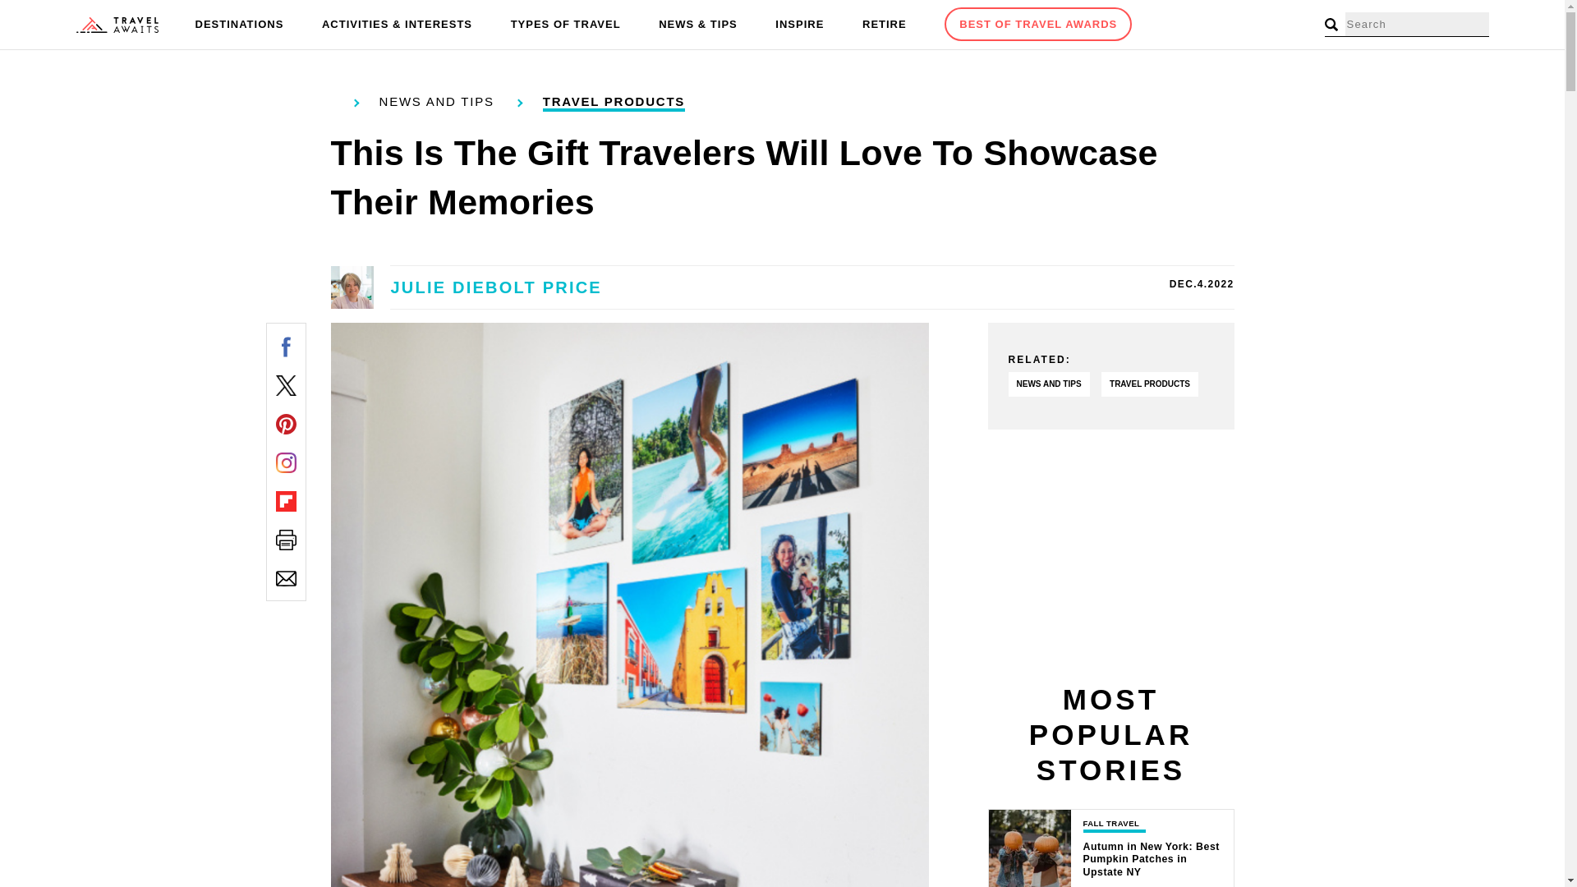 This screenshot has height=887, width=1577. What do you see at coordinates (286, 539) in the screenshot?
I see `Print` at bounding box center [286, 539].